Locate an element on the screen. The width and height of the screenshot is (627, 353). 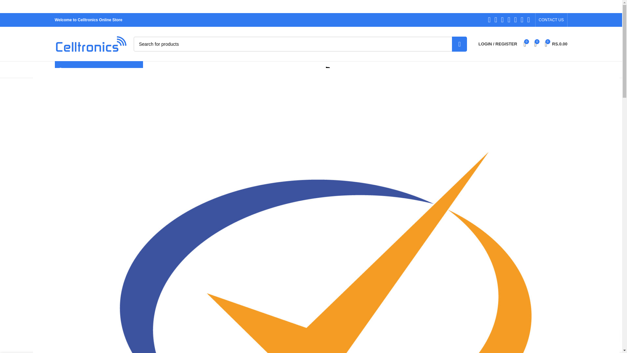
0 is located at coordinates (536, 44).